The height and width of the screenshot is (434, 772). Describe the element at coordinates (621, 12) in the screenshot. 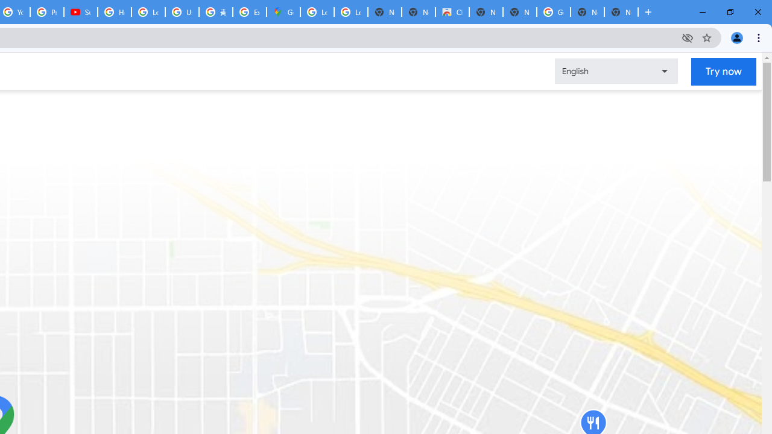

I see `New Tab` at that location.